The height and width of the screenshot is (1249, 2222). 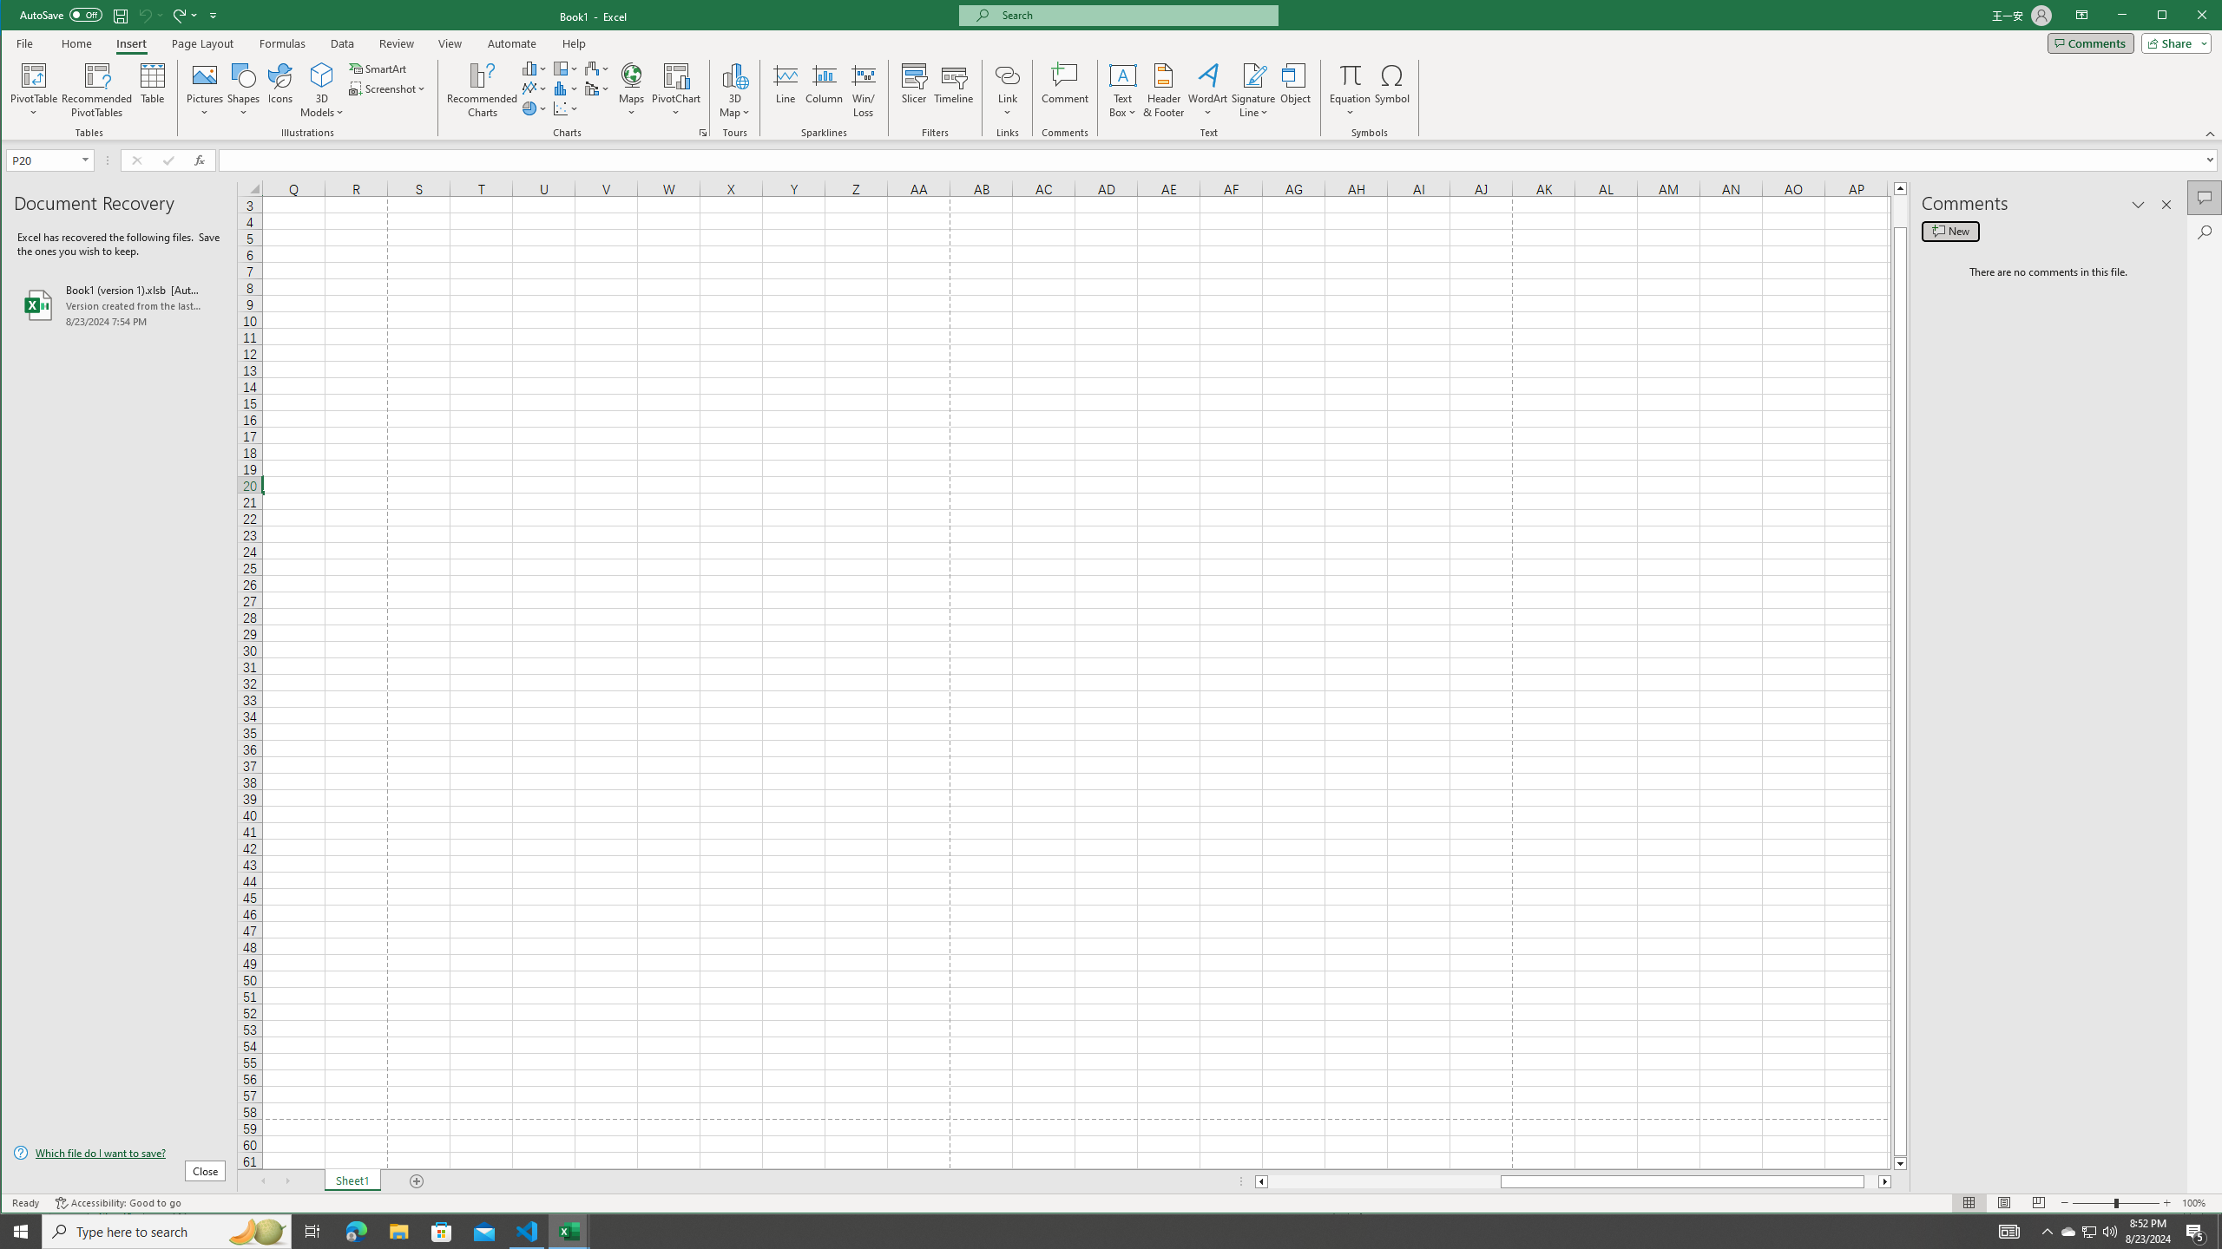 What do you see at coordinates (21, 1232) in the screenshot?
I see `Start` at bounding box center [21, 1232].